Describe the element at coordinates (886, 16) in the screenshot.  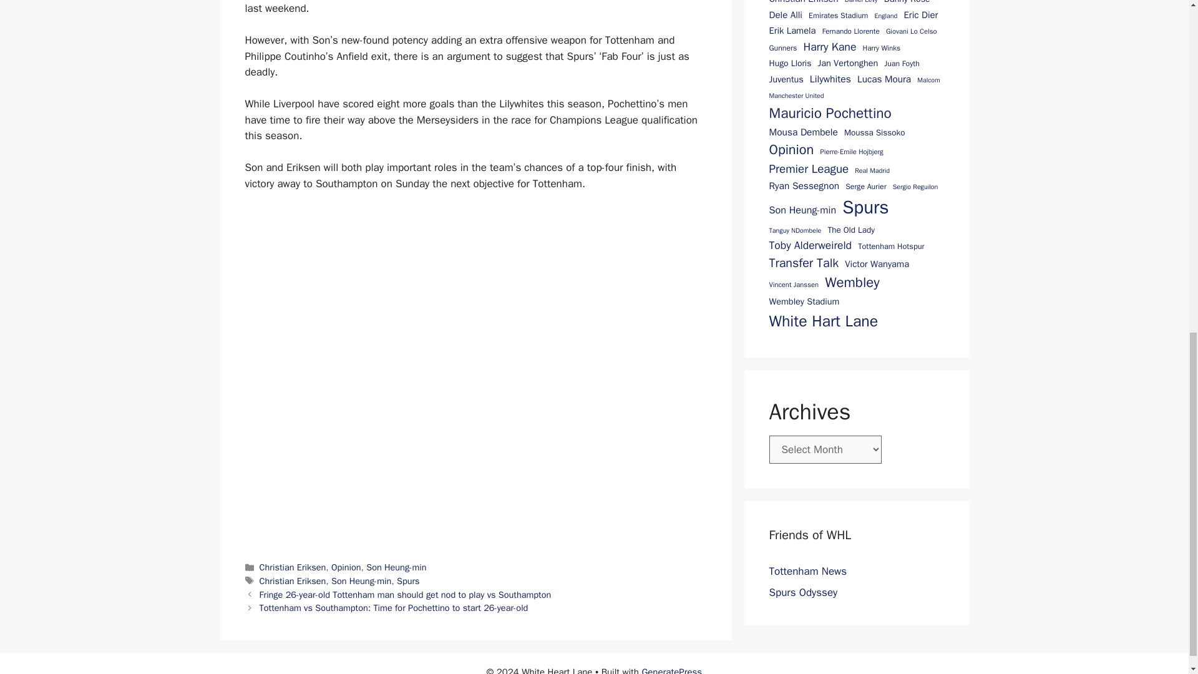
I see `England` at that location.